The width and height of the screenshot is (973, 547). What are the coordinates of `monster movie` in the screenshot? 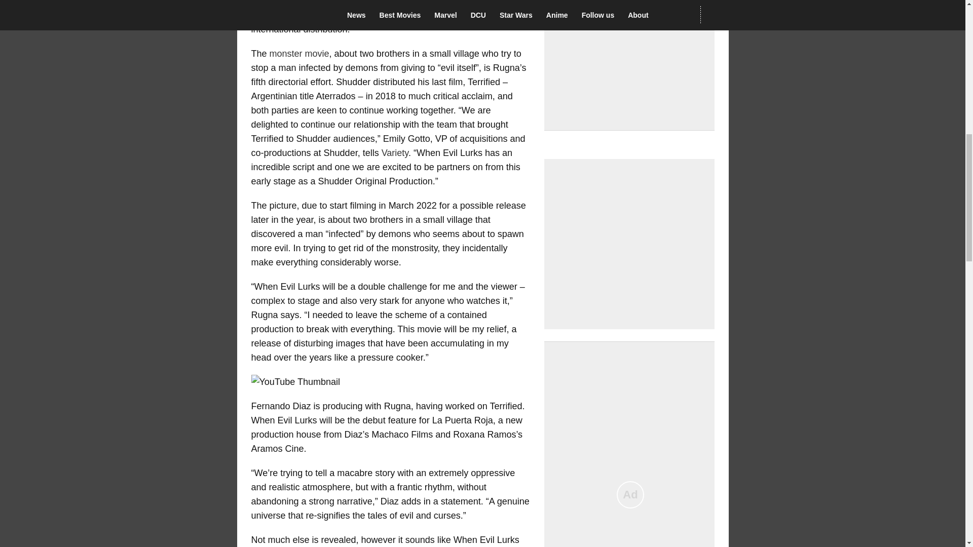 It's located at (299, 54).